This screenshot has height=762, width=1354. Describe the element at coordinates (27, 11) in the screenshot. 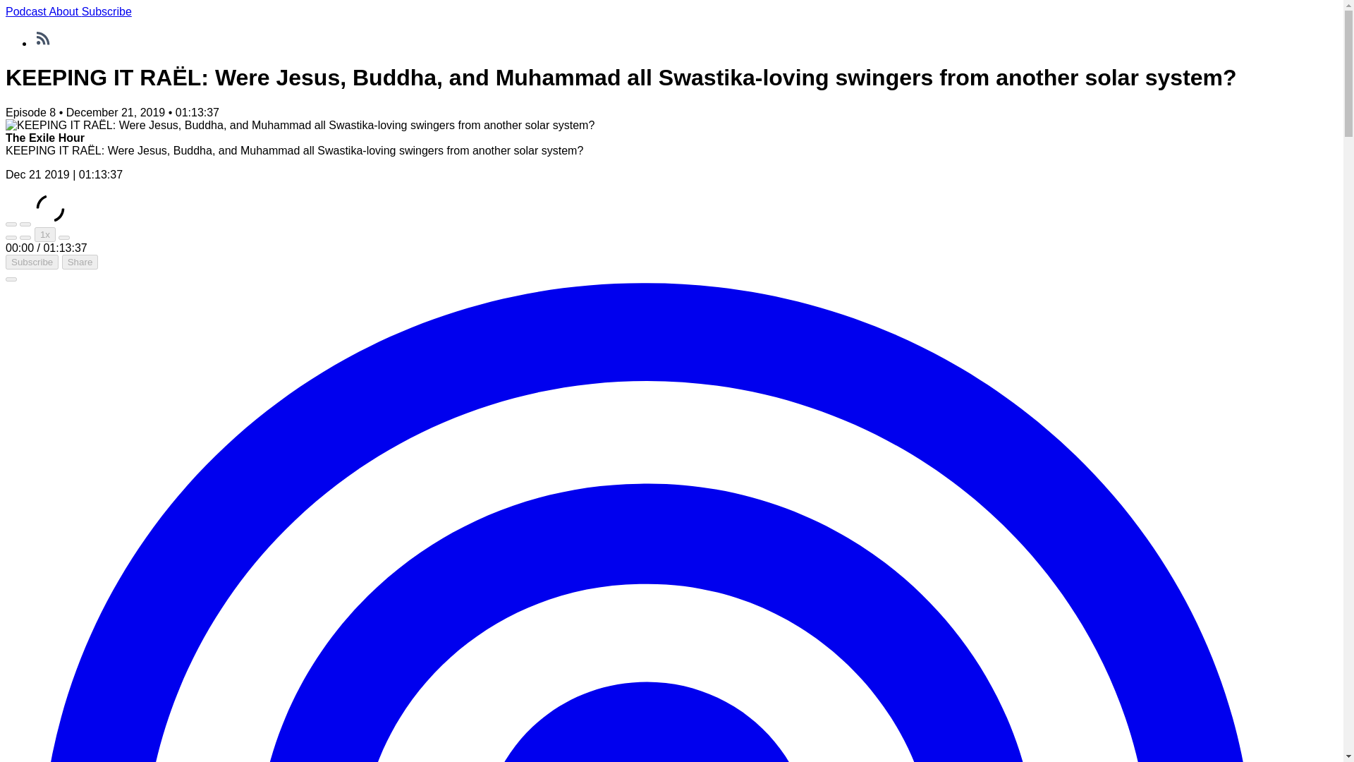

I see `Podcast` at that location.